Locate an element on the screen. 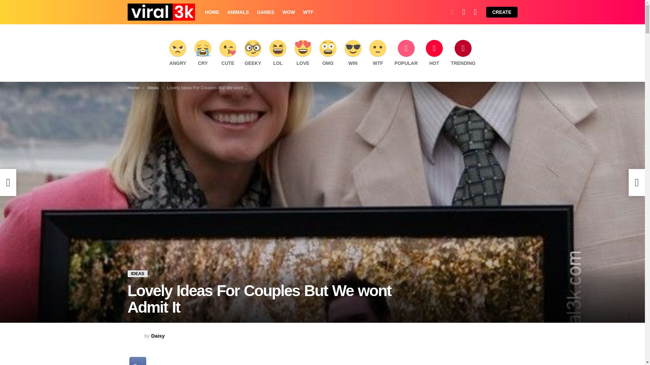 Image resolution: width=650 pixels, height=365 pixels. Ideas is located at coordinates (153, 87).